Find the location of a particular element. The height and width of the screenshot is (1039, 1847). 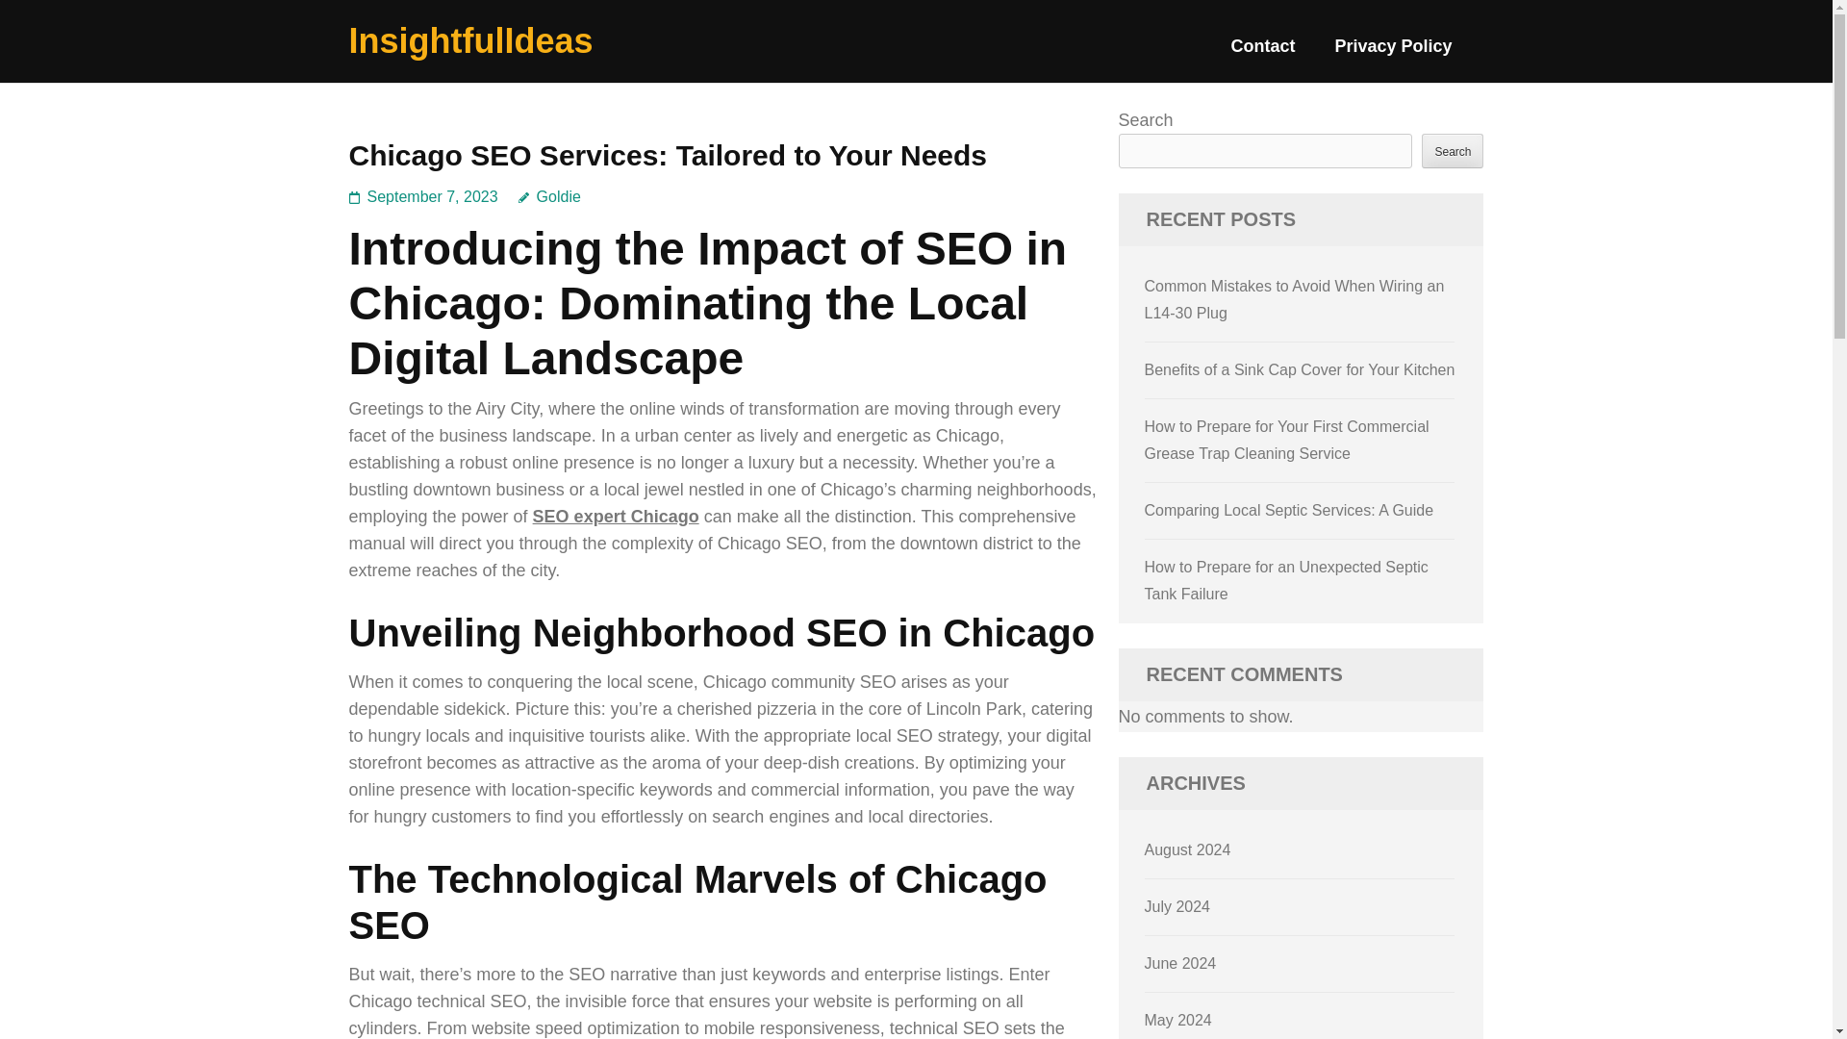

August 2024 is located at coordinates (1188, 849).